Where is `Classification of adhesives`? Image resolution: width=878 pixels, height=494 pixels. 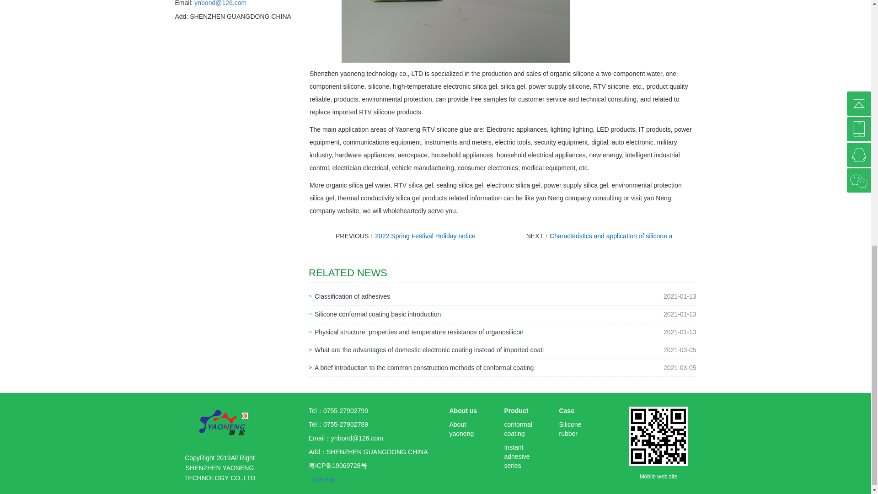 Classification of adhesives is located at coordinates (352, 296).